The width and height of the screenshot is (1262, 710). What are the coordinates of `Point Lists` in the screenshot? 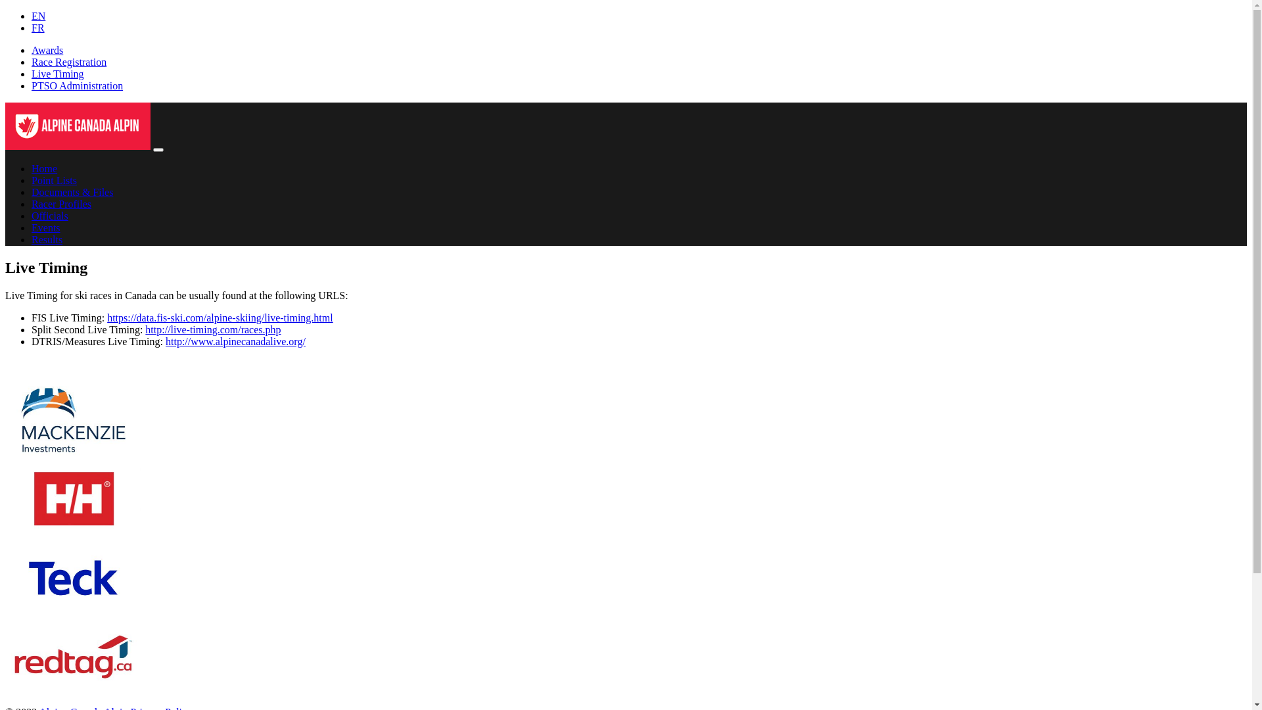 It's located at (54, 180).